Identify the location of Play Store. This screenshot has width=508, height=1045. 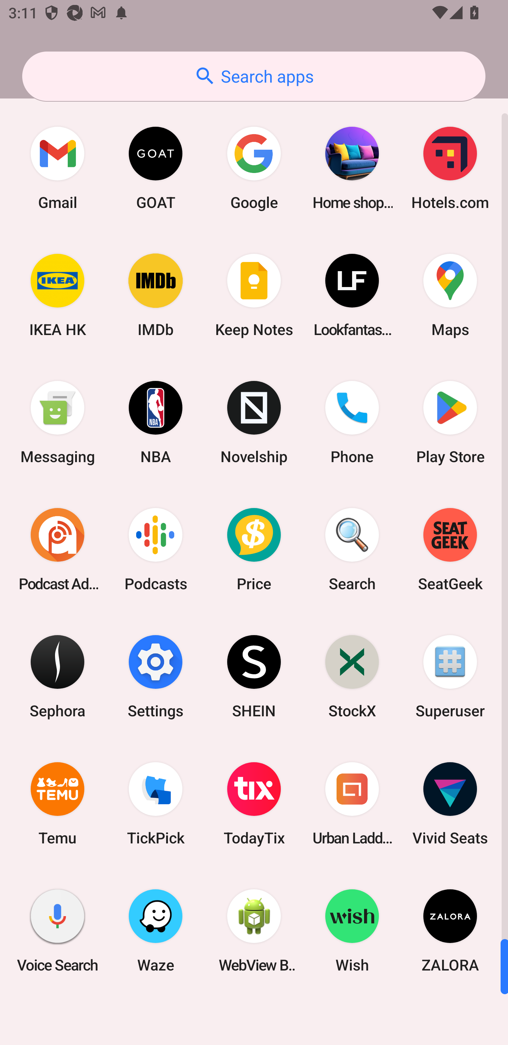
(450, 422).